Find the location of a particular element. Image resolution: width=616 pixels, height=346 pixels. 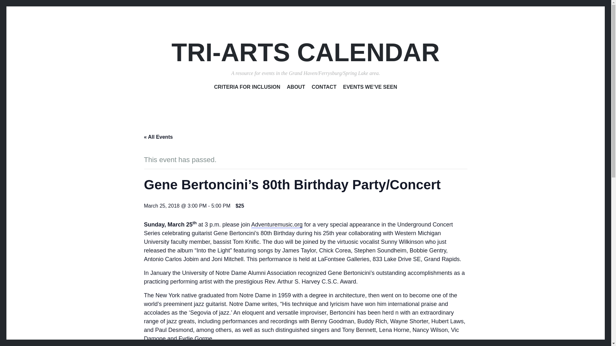

ABOUT is located at coordinates (296, 88).